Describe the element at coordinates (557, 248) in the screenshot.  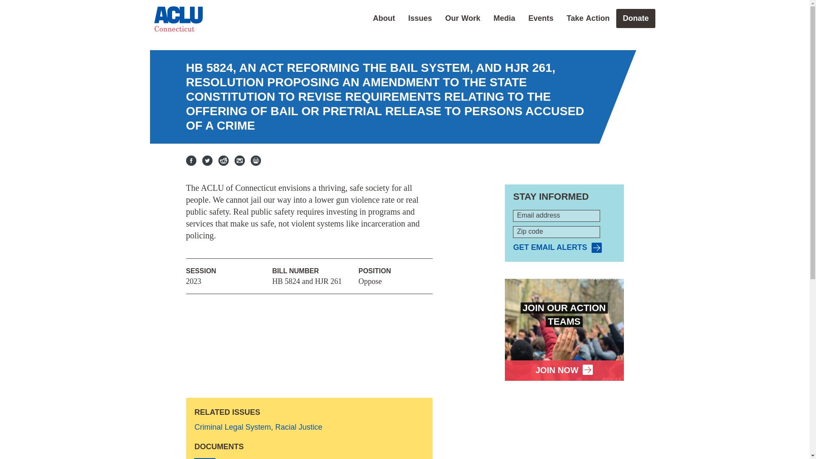
I see `Get email alerts` at that location.